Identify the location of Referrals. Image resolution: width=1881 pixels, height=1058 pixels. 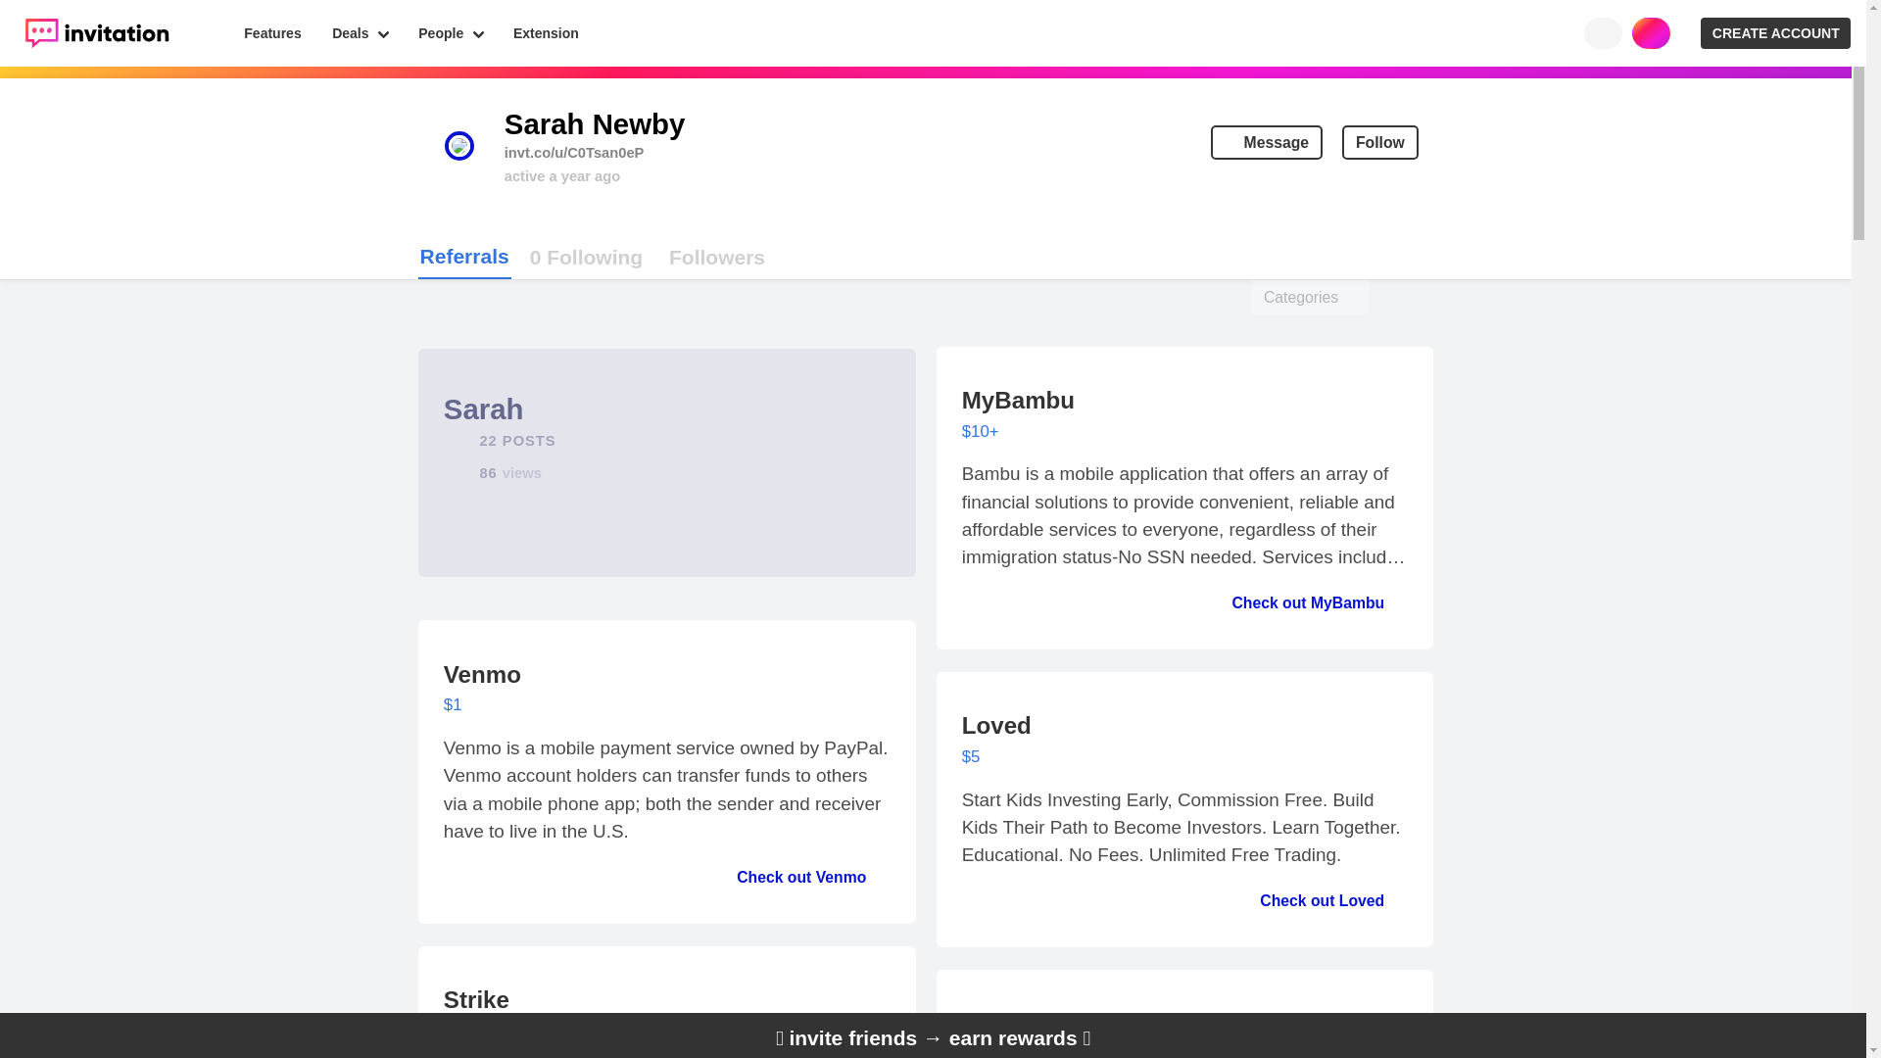
(464, 258).